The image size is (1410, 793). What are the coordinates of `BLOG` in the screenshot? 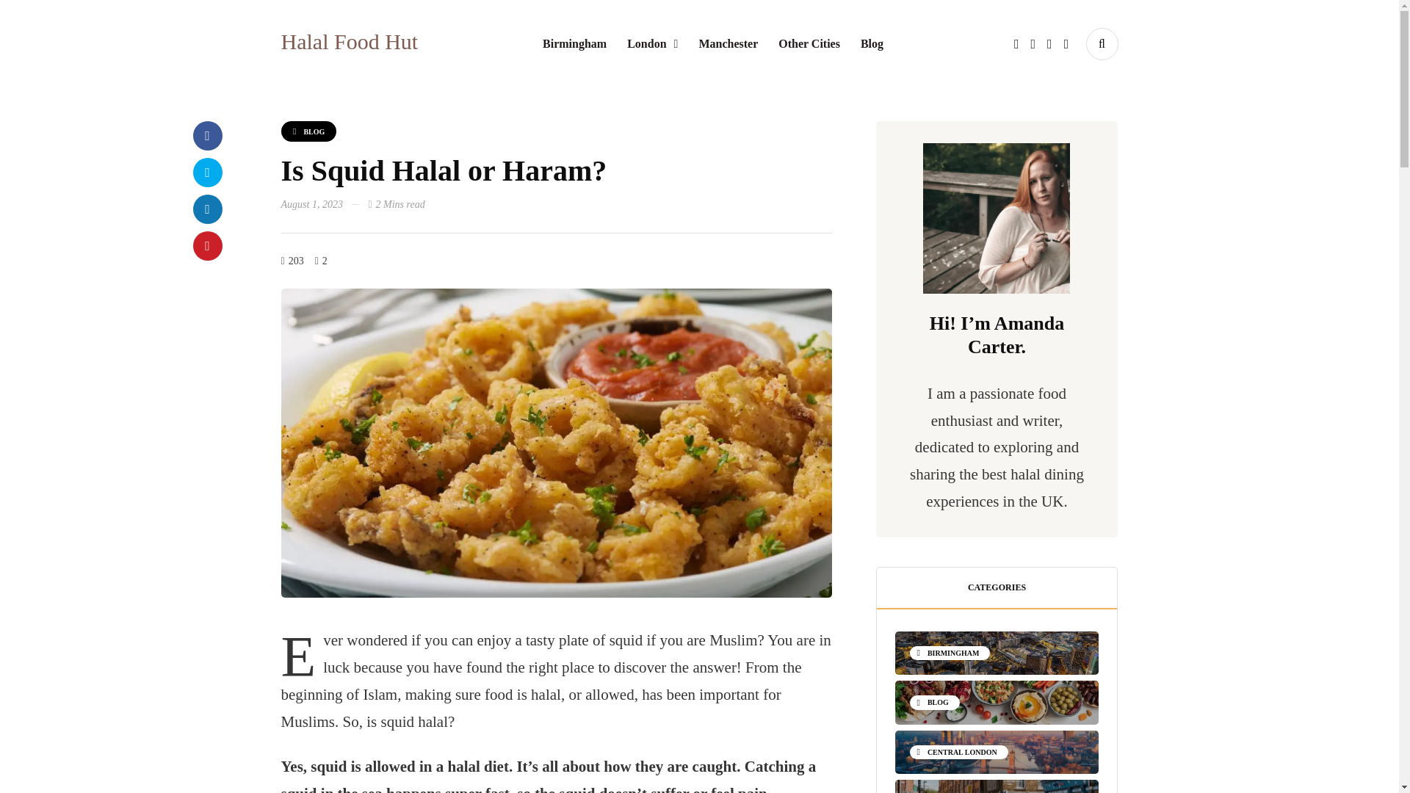 It's located at (308, 131).